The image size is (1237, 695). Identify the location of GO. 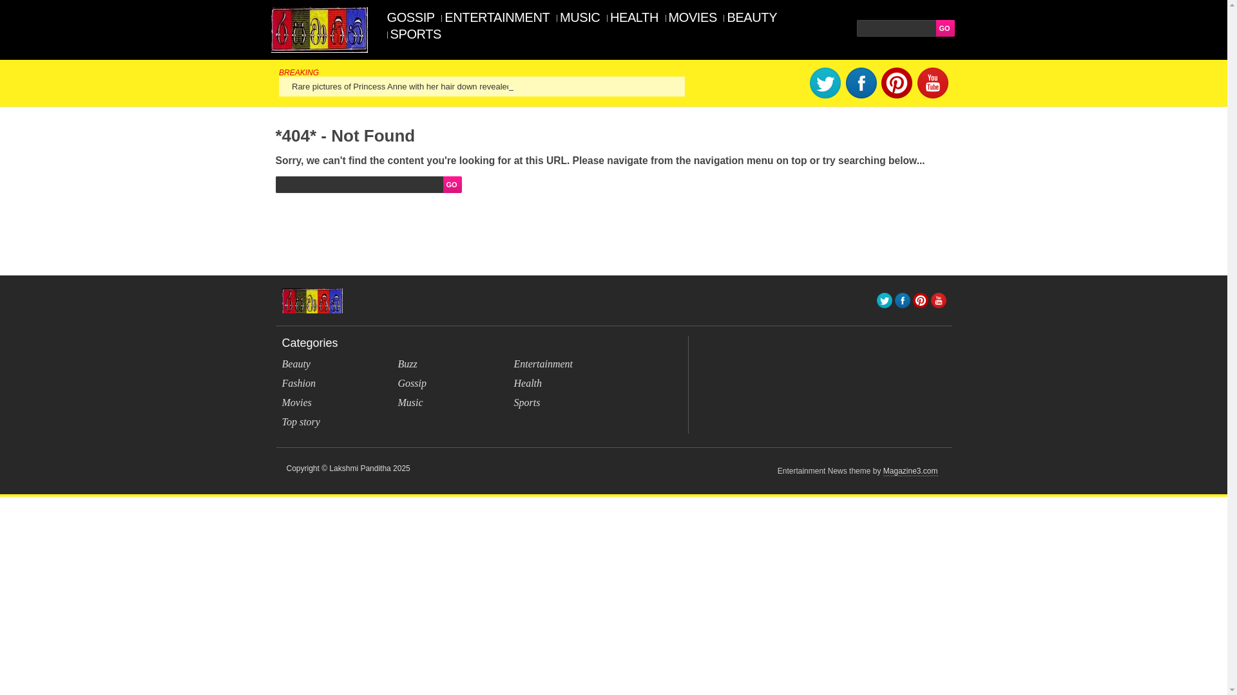
(452, 185).